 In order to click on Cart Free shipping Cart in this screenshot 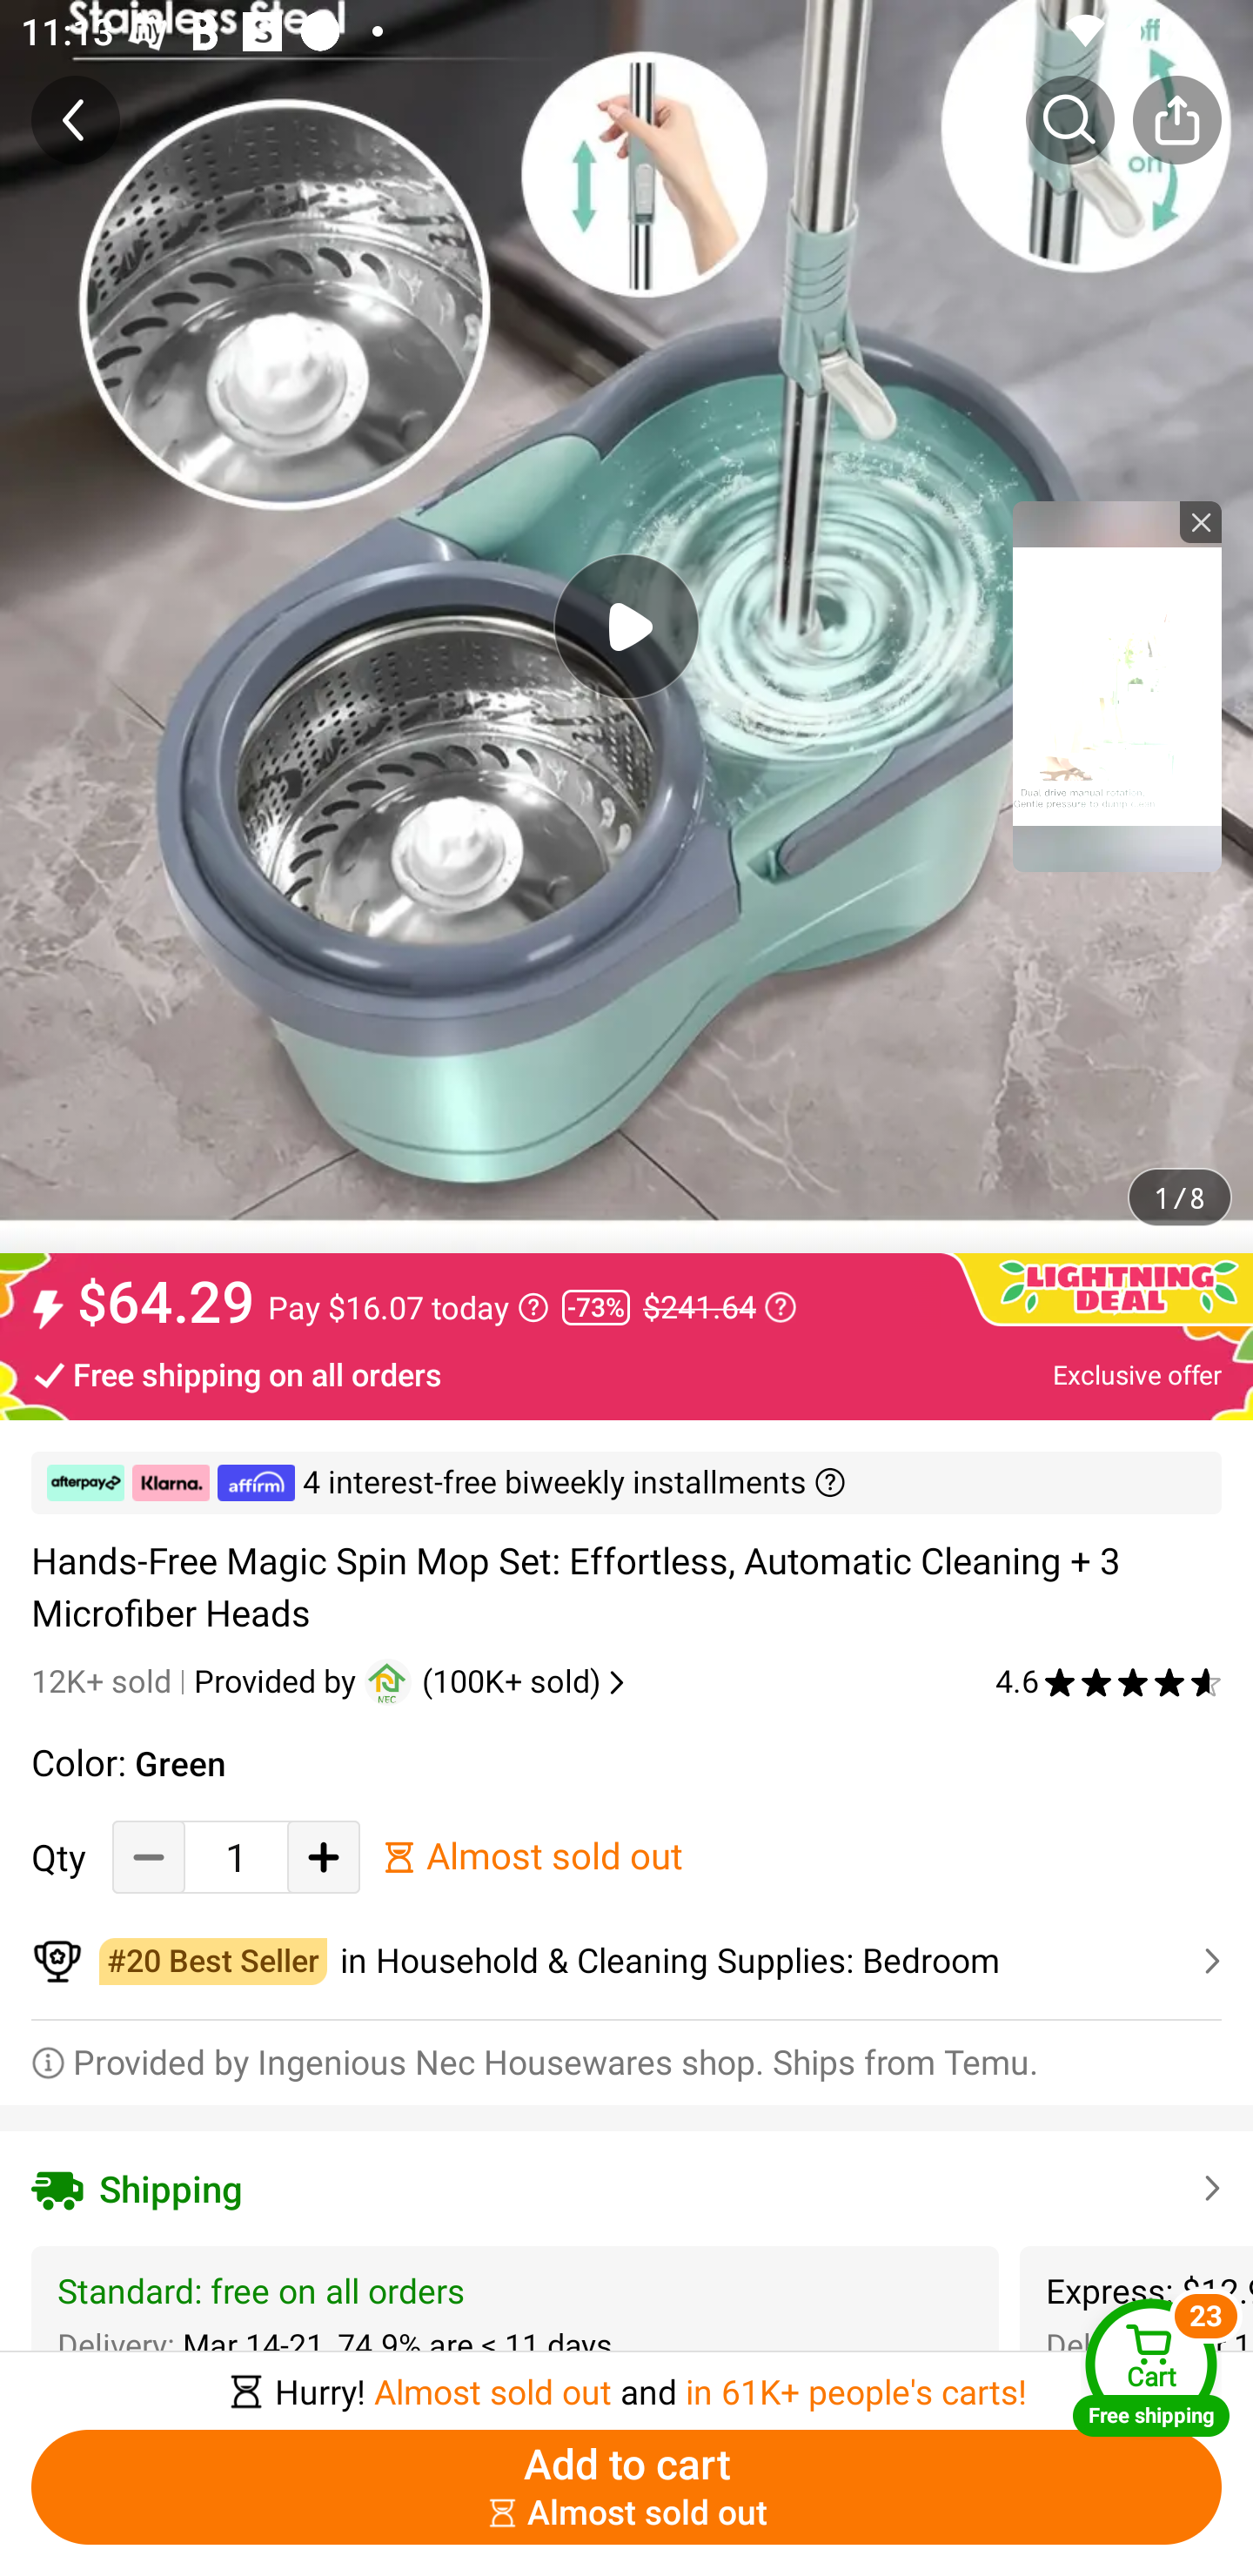, I will do `click(1151, 2367)`.